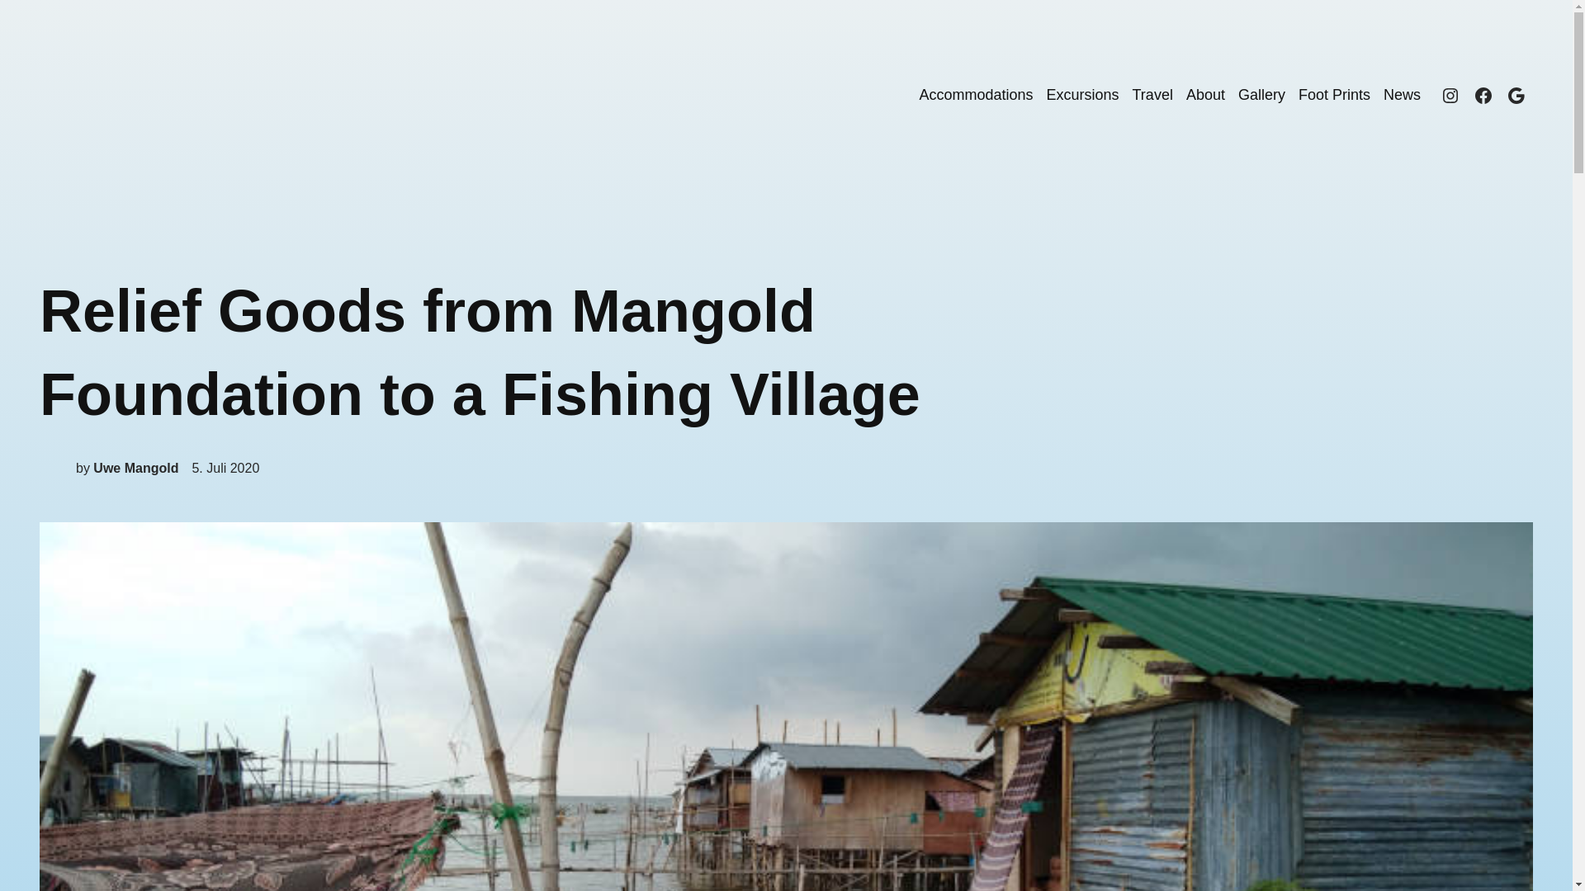  Describe the element at coordinates (976, 95) in the screenshot. I see `Accommodations` at that location.